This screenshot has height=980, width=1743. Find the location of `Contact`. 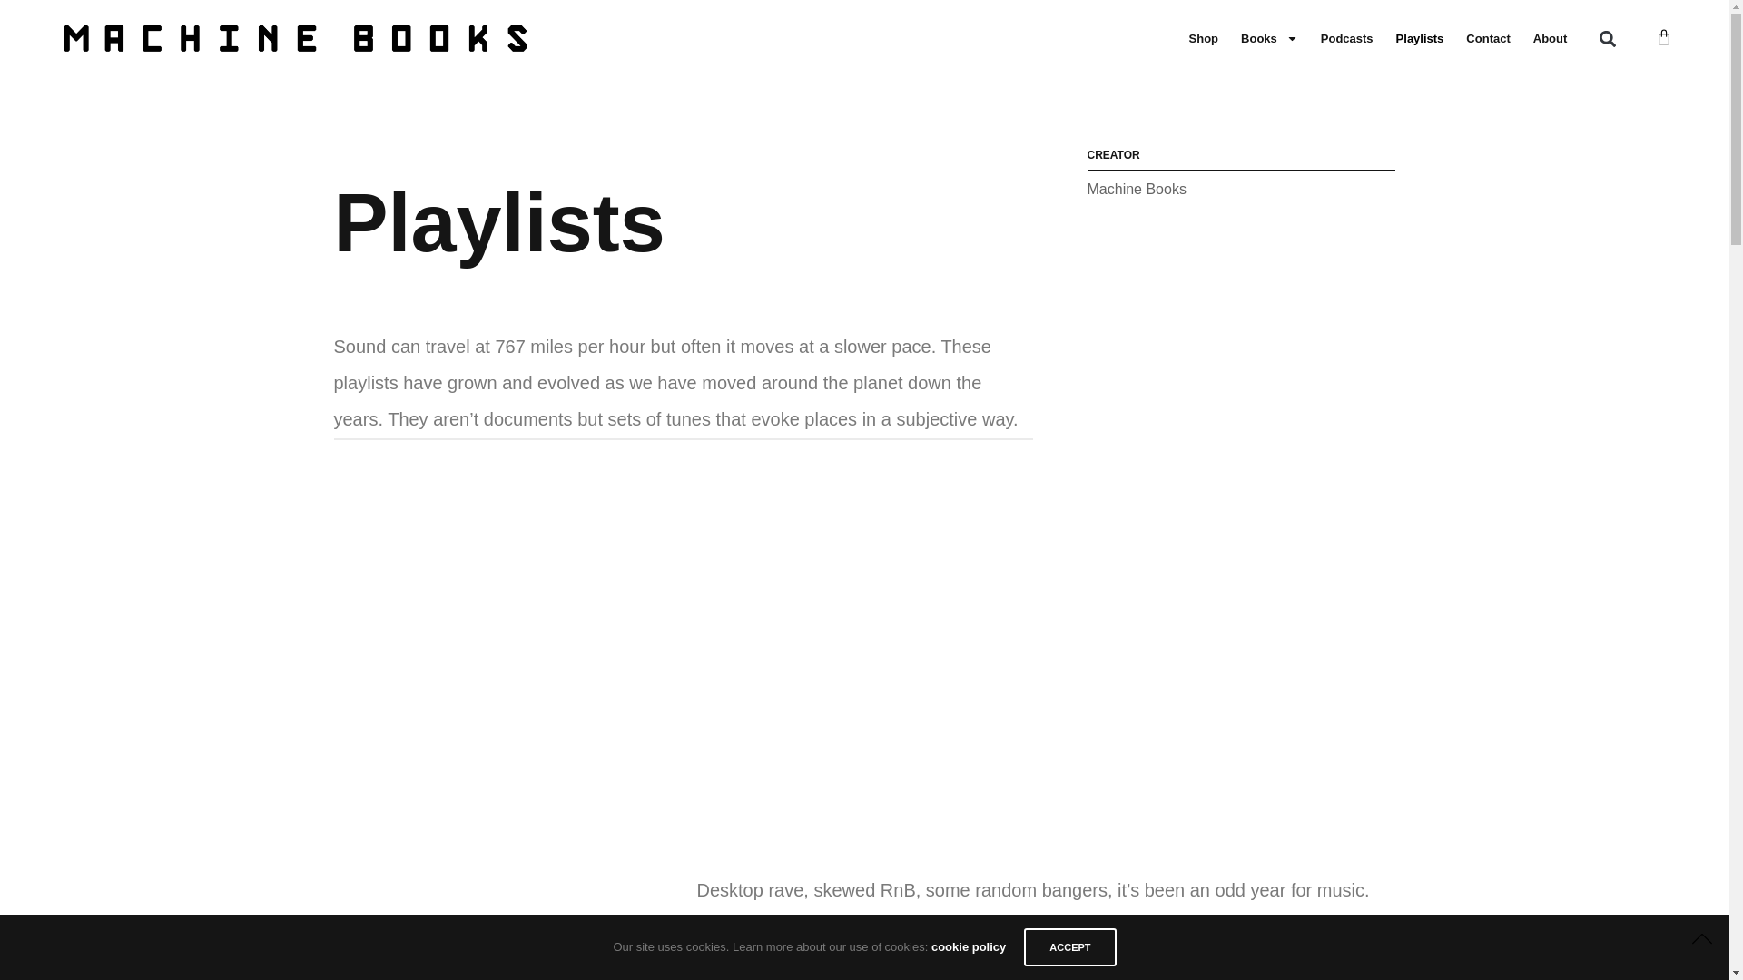

Contact is located at coordinates (1487, 38).